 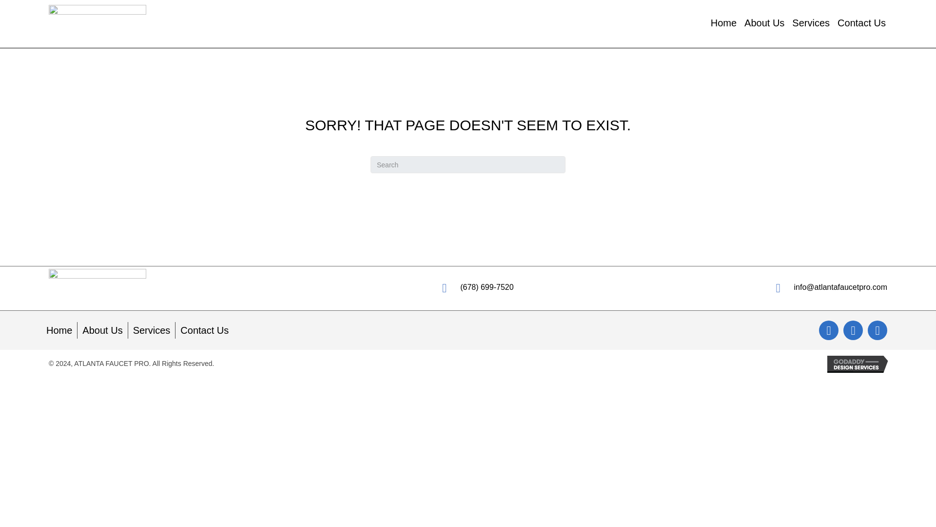 What do you see at coordinates (877, 330) in the screenshot?
I see `Google` at bounding box center [877, 330].